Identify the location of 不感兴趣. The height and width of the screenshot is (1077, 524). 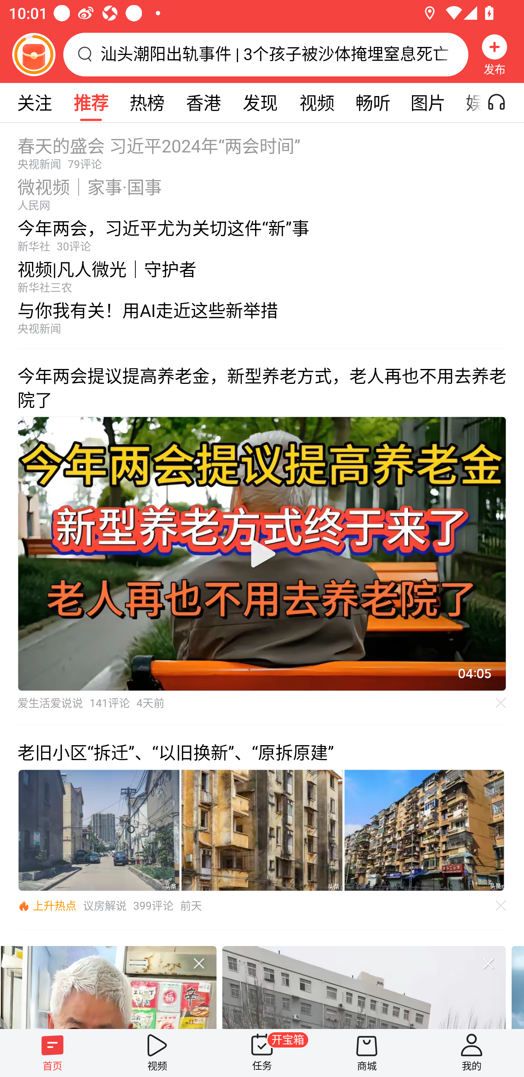
(199, 963).